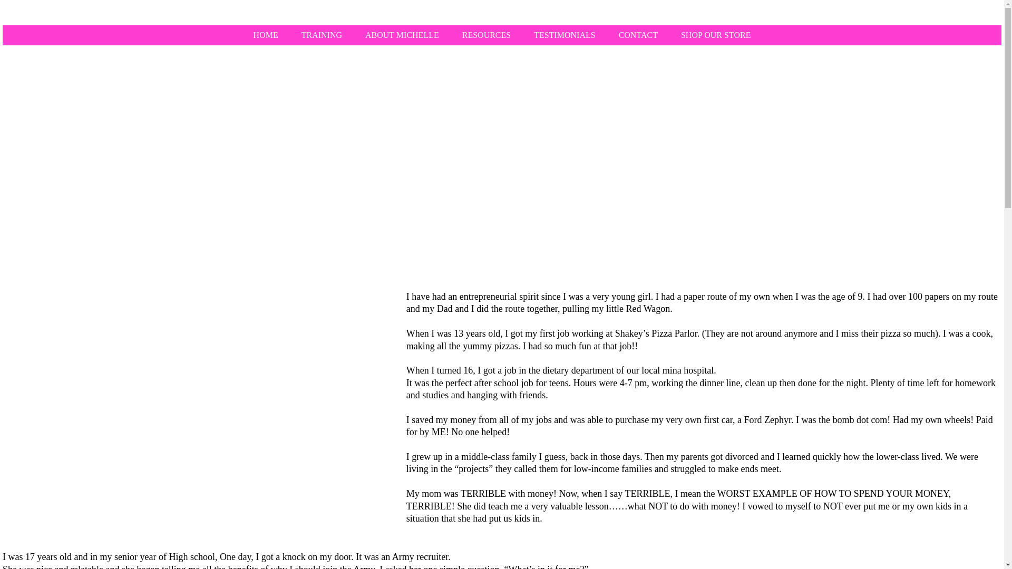  What do you see at coordinates (716, 35) in the screenshot?
I see `SHOP OUR STORE` at bounding box center [716, 35].